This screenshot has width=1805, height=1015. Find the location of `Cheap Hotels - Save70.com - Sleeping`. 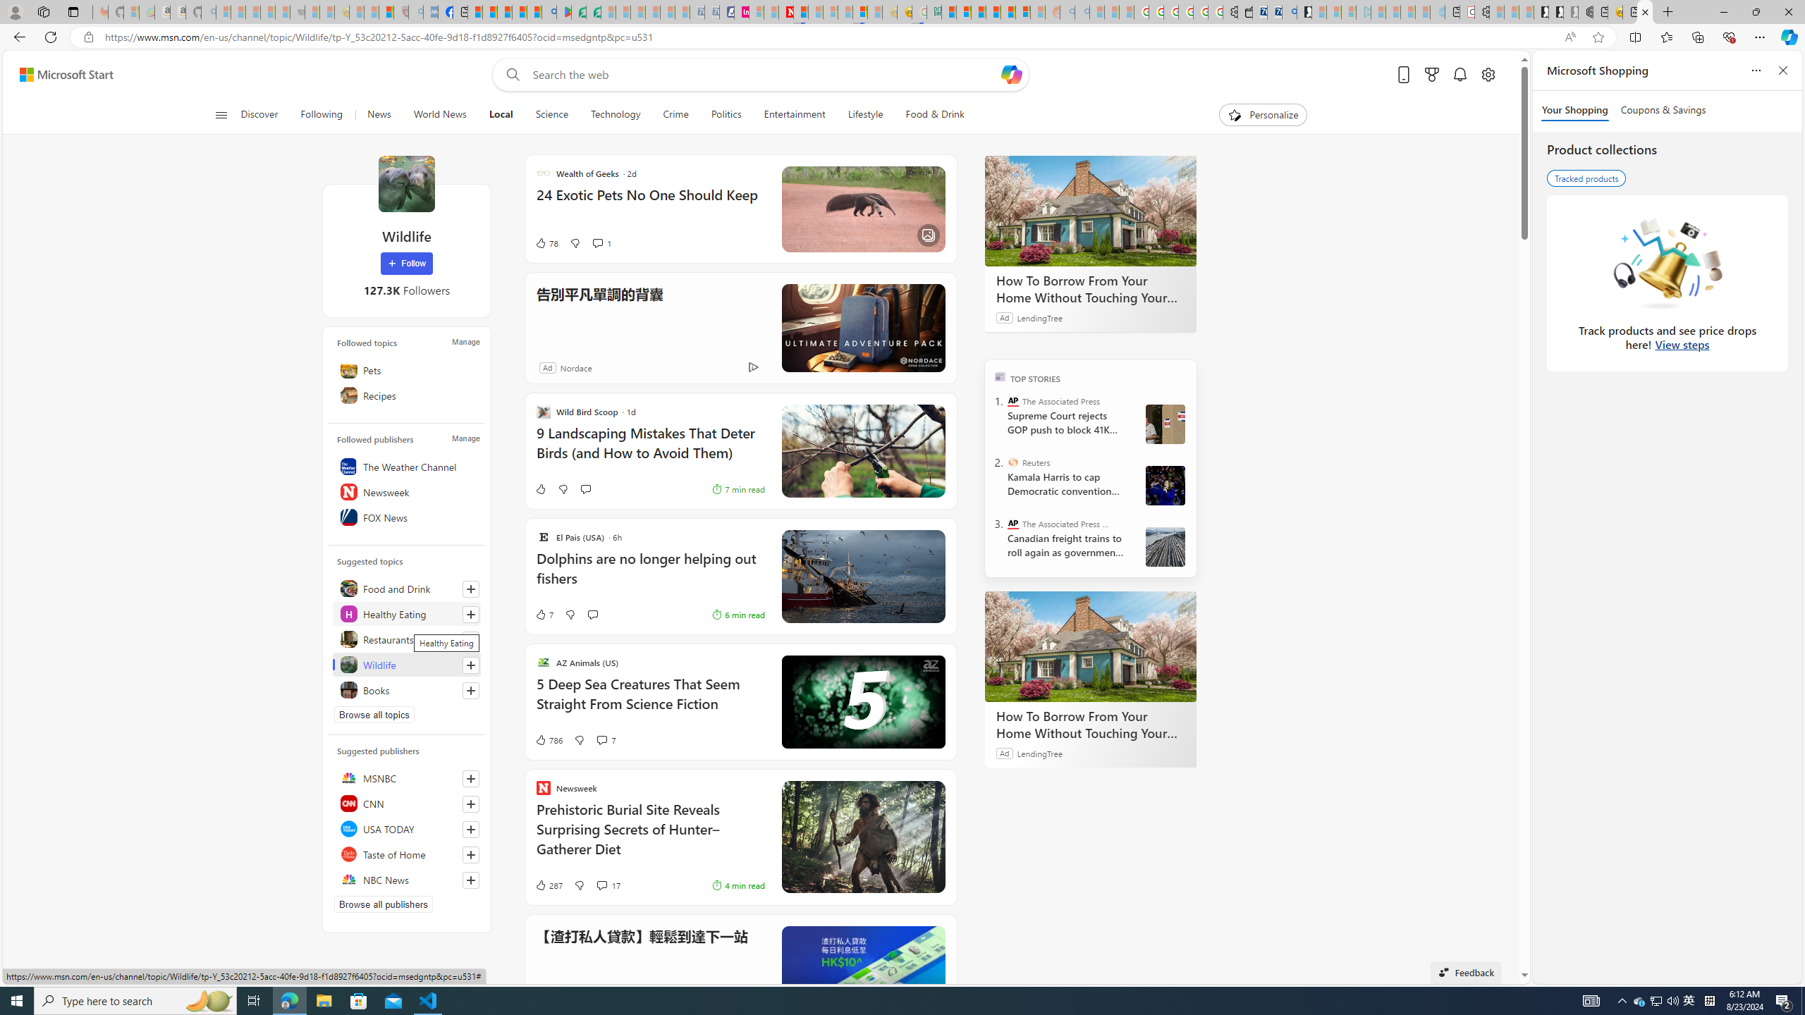

Cheap Hotels - Save70.com - Sleeping is located at coordinates (712, 12).